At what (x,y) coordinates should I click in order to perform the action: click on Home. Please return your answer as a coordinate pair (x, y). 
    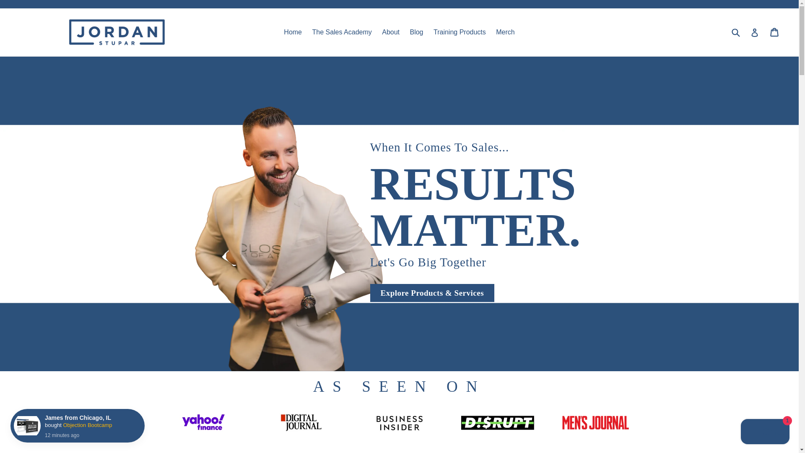
    Looking at the image, I should click on (293, 32).